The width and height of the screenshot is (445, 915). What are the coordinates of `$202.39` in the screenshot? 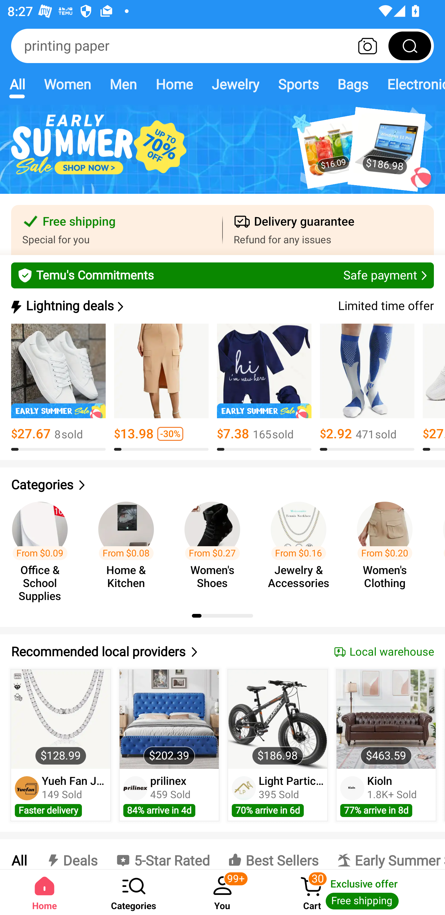 It's located at (169, 719).